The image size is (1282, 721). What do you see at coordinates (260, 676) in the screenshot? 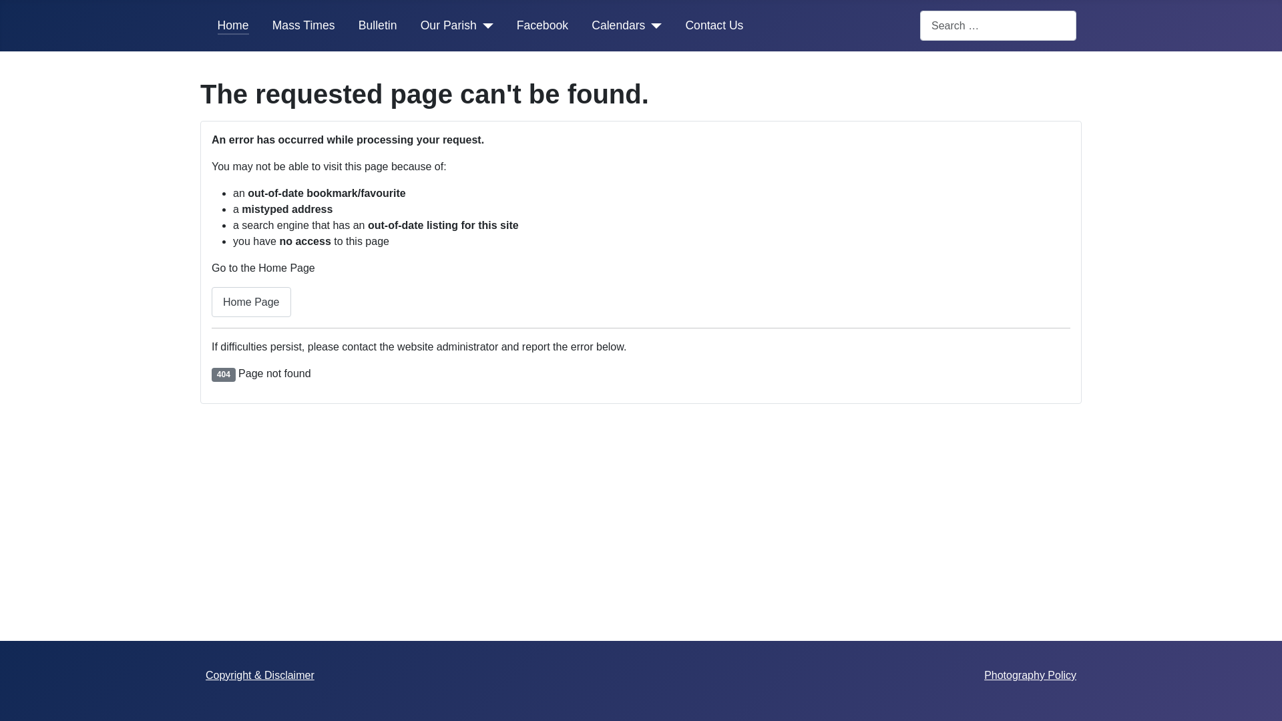
I see `Copyright & Disclaimer` at bounding box center [260, 676].